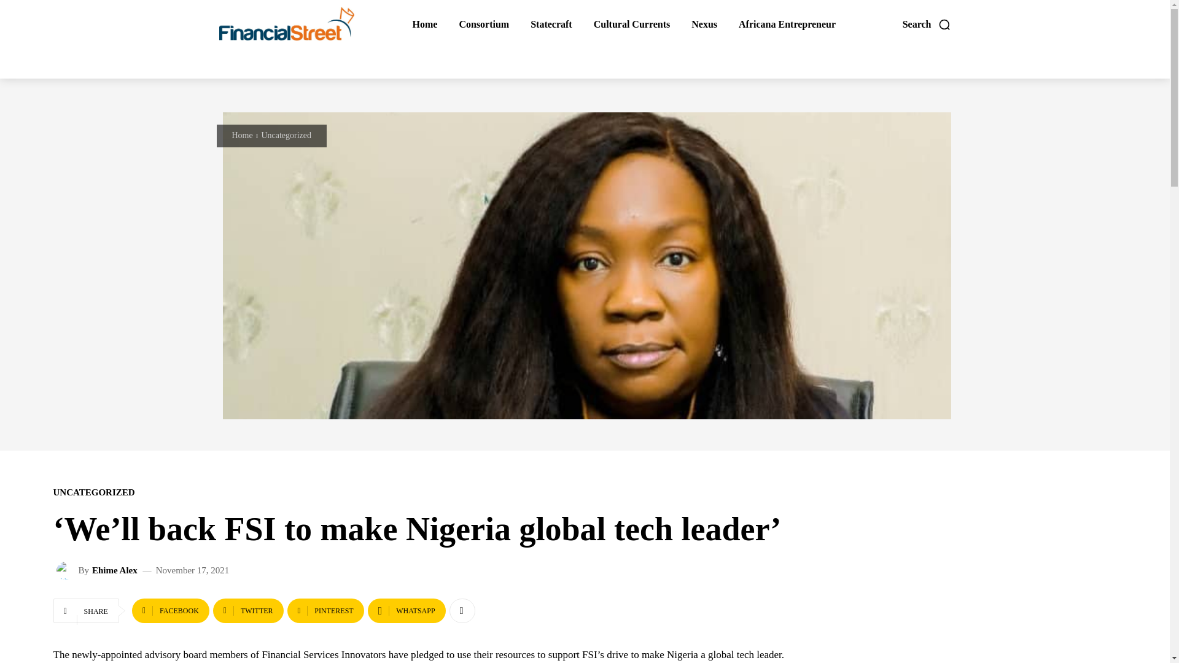 This screenshot has width=1179, height=663. What do you see at coordinates (248, 611) in the screenshot?
I see `Twitter` at bounding box center [248, 611].